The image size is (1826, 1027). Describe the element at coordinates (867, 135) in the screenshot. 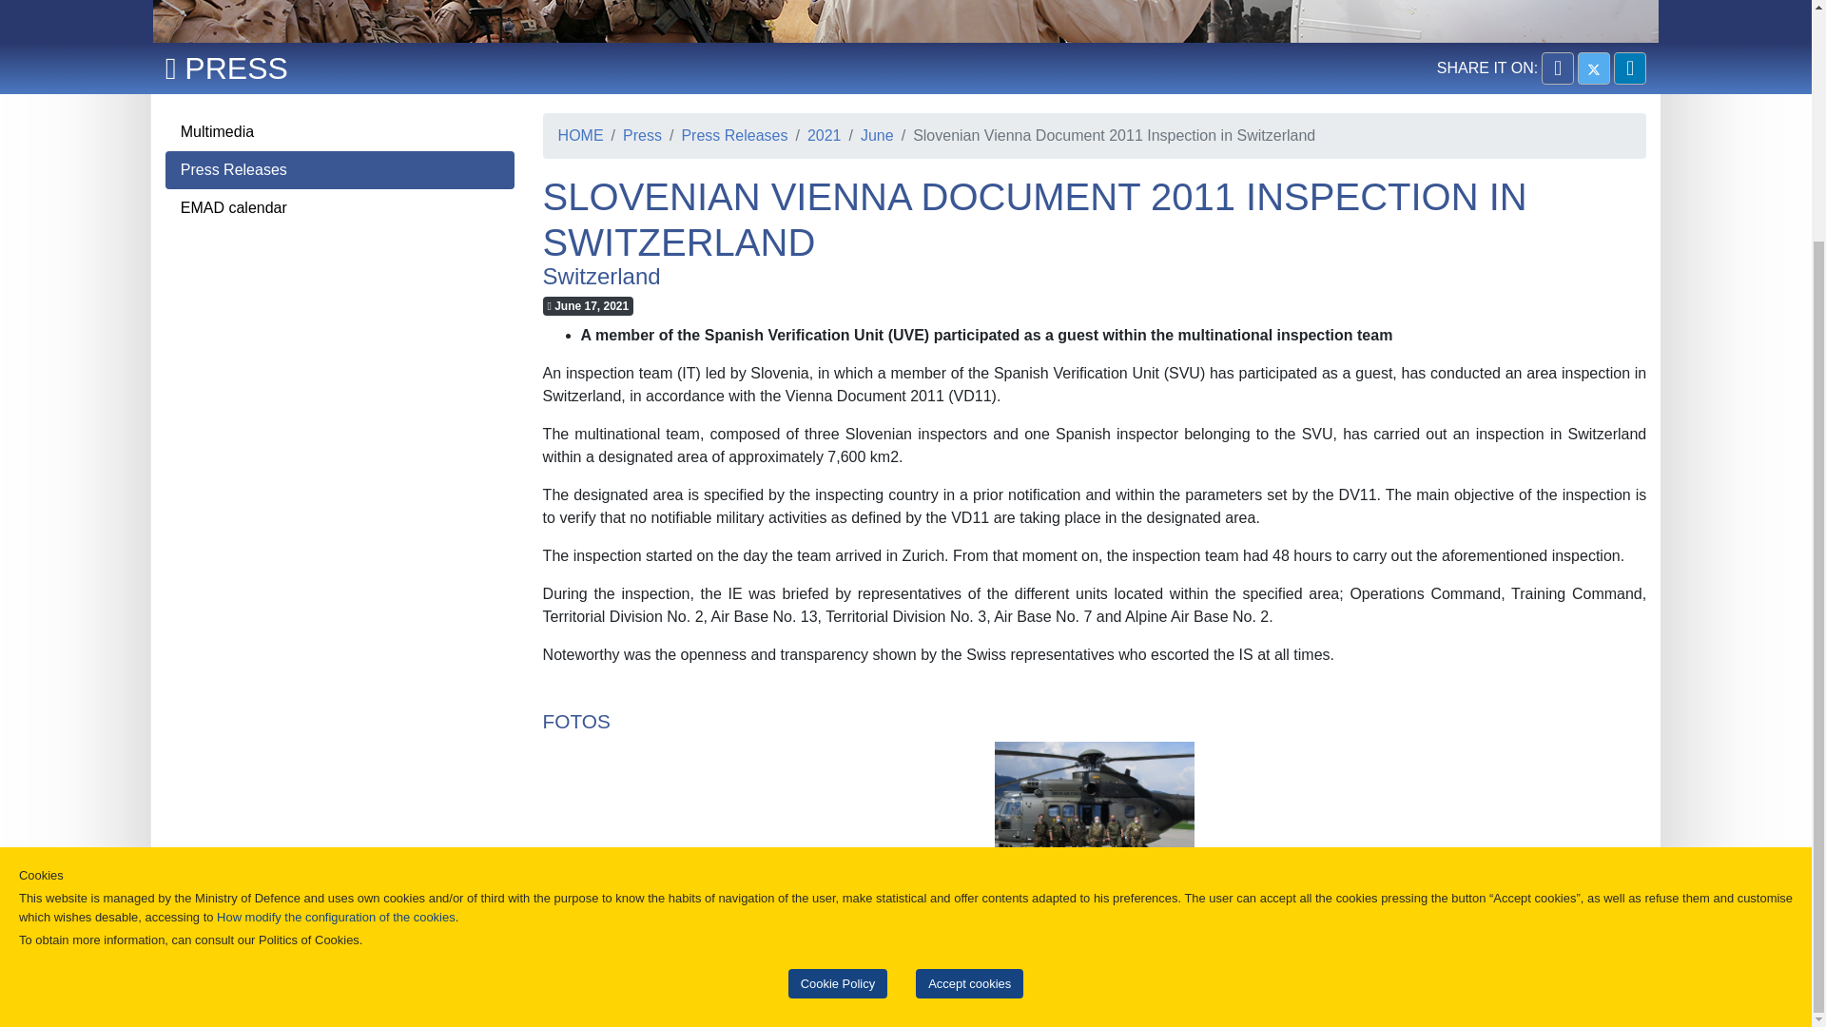

I see `June` at that location.